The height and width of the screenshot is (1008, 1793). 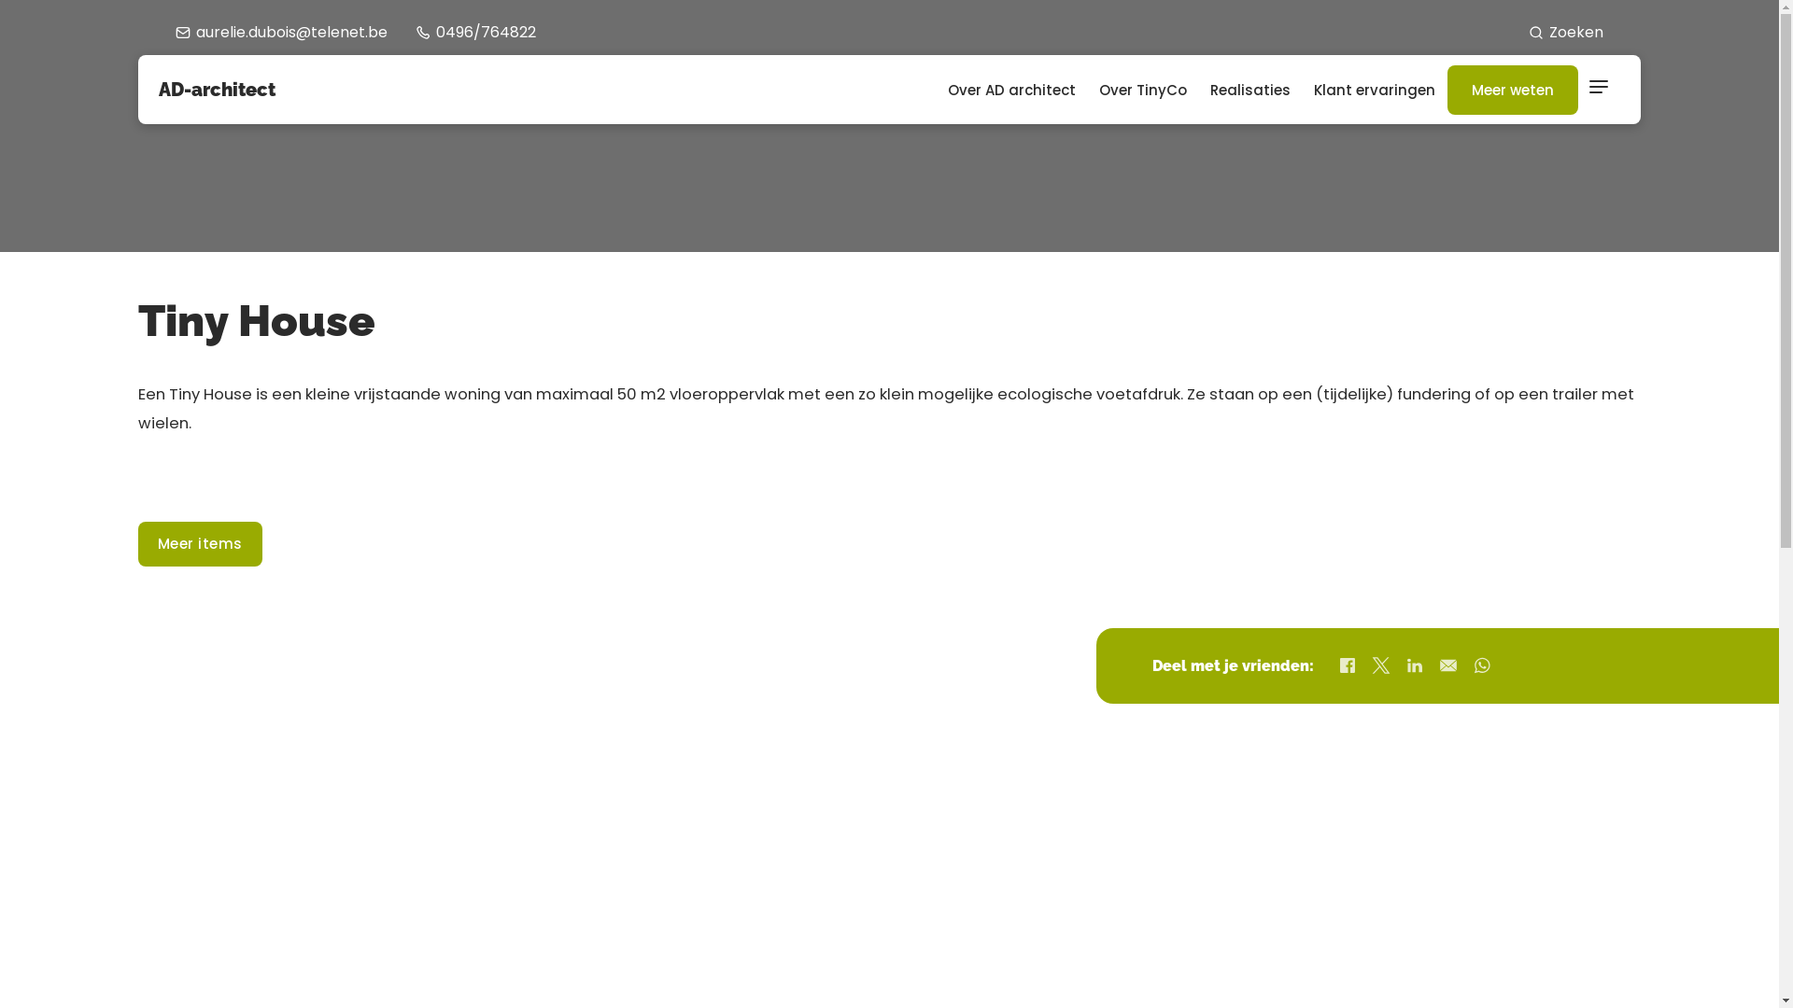 What do you see at coordinates (1599, 90) in the screenshot?
I see `Toggle navigation` at bounding box center [1599, 90].